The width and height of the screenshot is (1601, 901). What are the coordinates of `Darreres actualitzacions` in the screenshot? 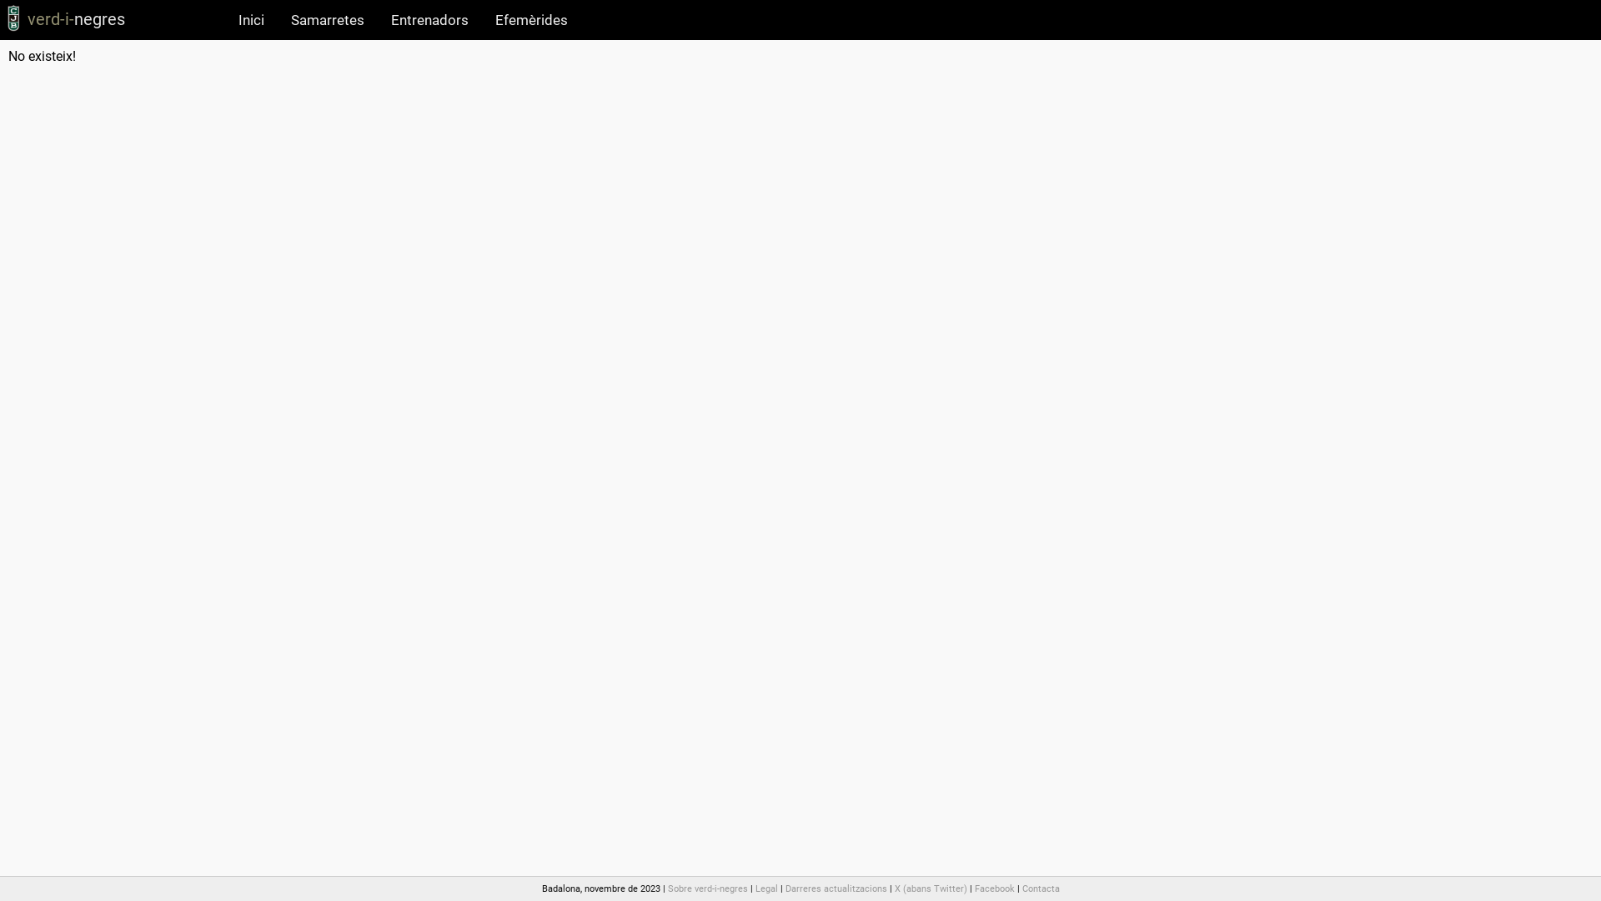 It's located at (836, 889).